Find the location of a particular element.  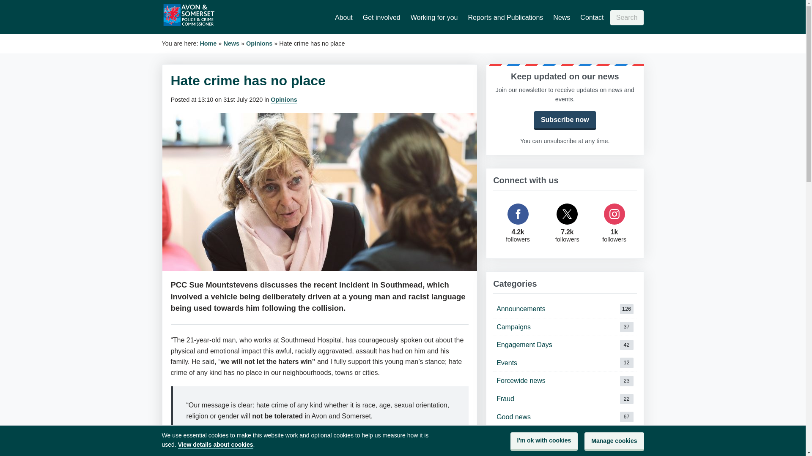

Opinions is located at coordinates (565, 381).